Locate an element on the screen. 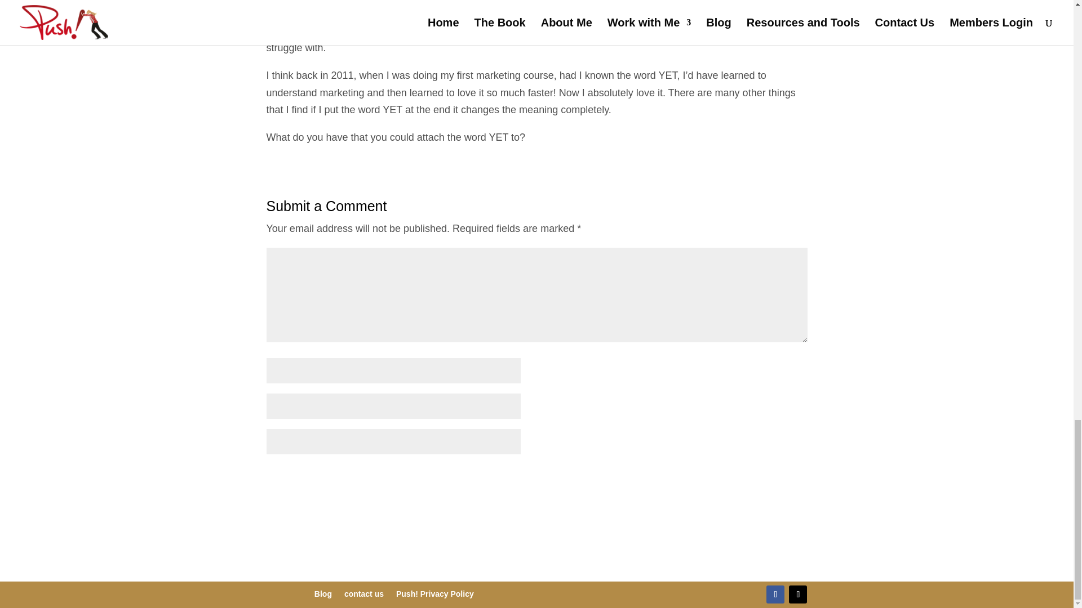 This screenshot has width=1082, height=608. Blog is located at coordinates (323, 596).